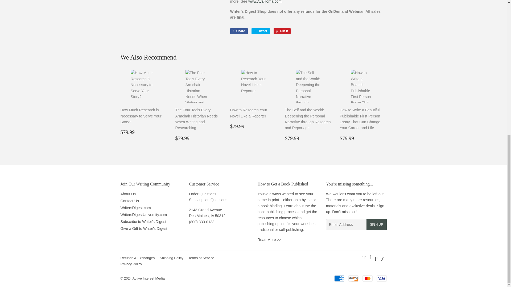 The height and width of the screenshot is (287, 511). Describe the element at coordinates (238, 31) in the screenshot. I see `Share on Facebook` at that location.